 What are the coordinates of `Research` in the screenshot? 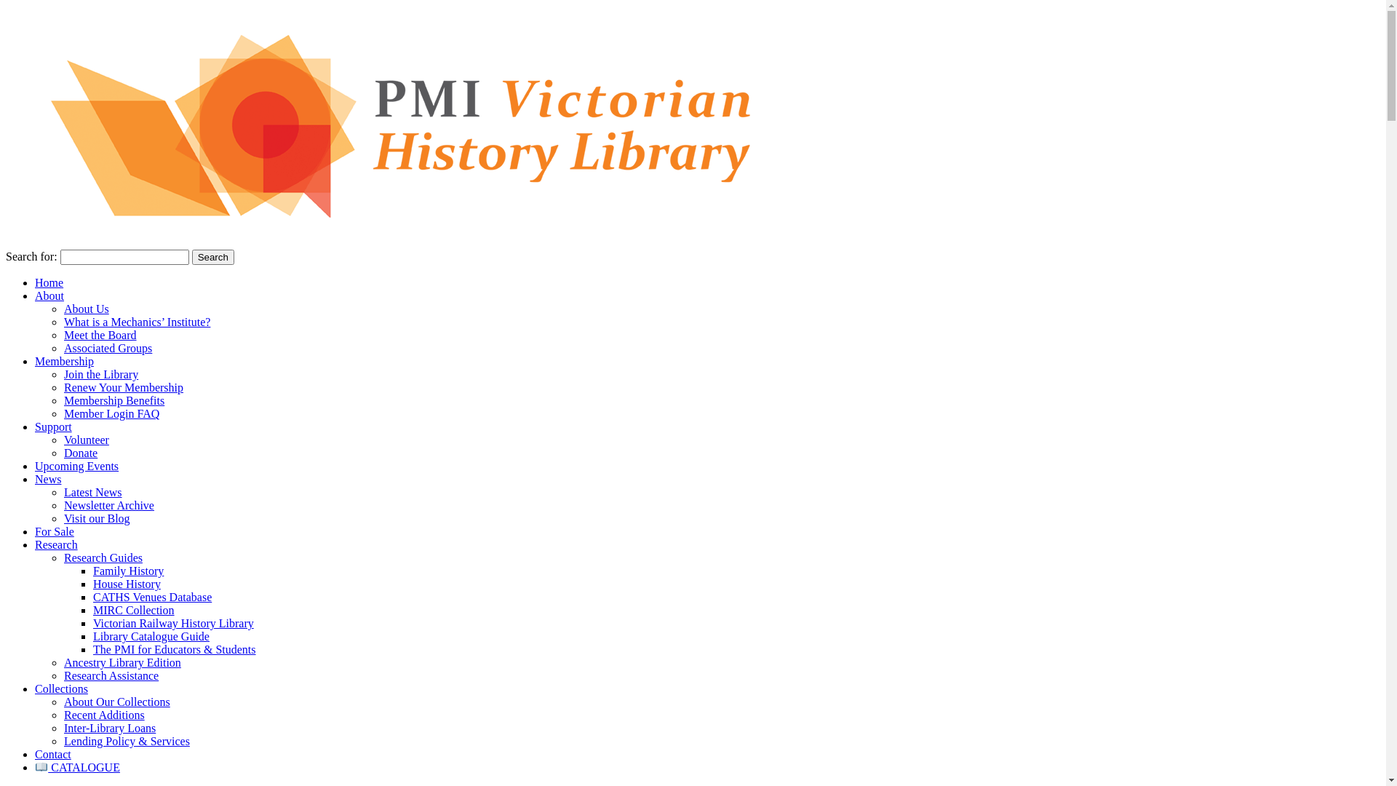 It's located at (57, 544).